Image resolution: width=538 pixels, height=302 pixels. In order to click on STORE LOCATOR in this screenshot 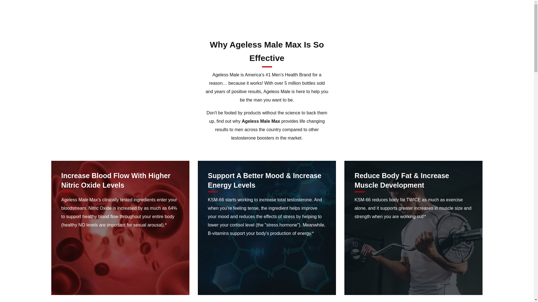, I will do `click(175, 23)`.